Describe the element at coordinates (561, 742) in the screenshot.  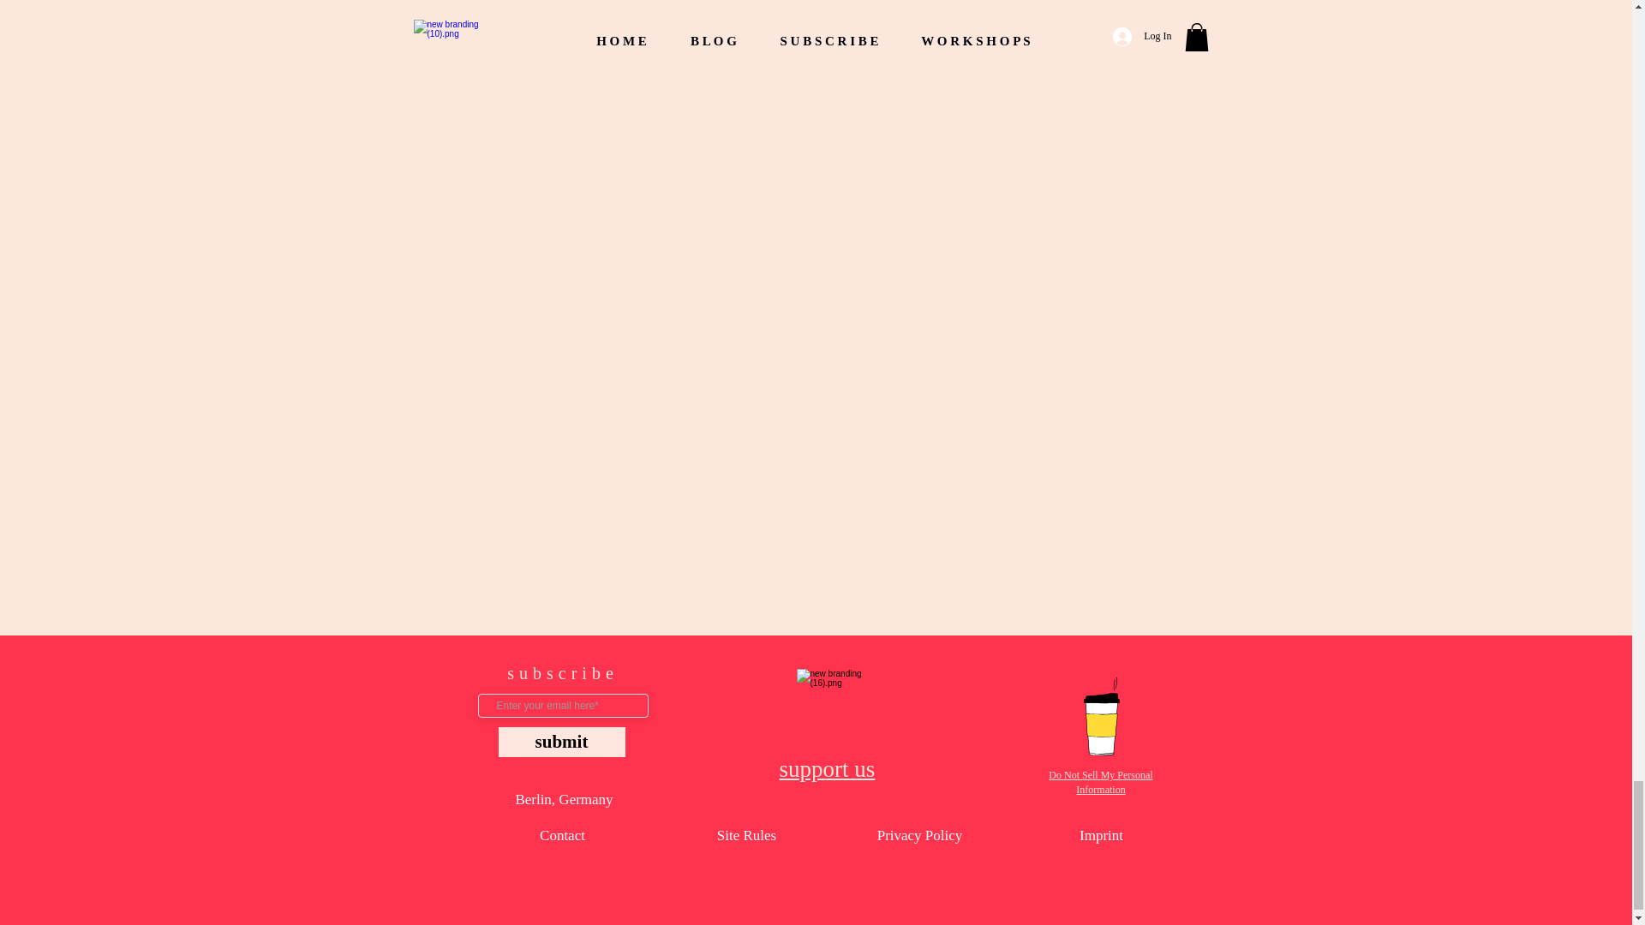
I see `submit` at that location.